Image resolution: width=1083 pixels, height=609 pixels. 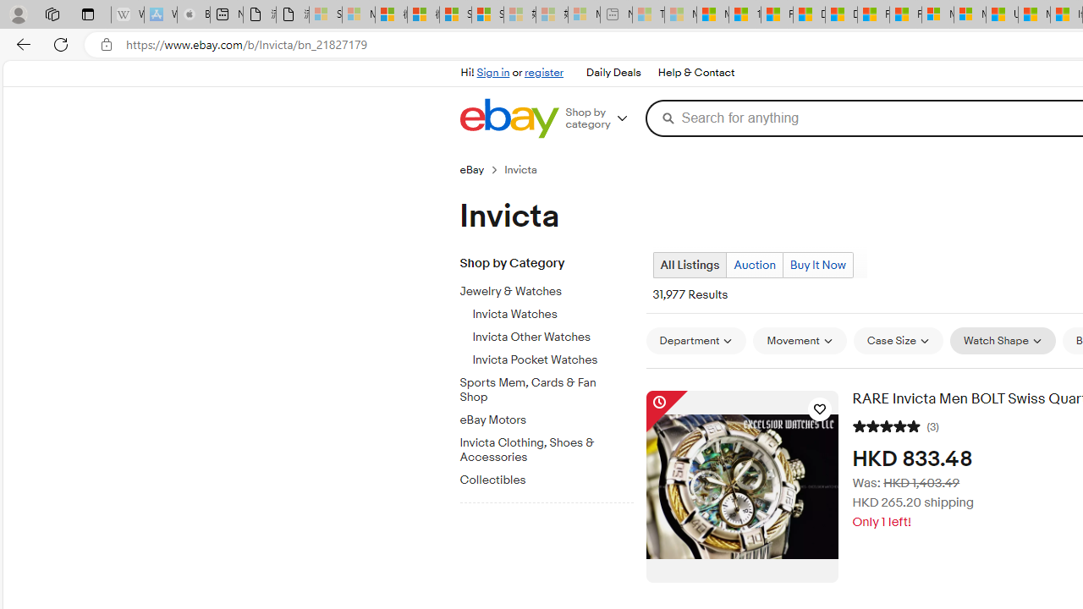 What do you see at coordinates (193, 15) in the screenshot?
I see `Buy iPad - Apple - Sleeping` at bounding box center [193, 15].